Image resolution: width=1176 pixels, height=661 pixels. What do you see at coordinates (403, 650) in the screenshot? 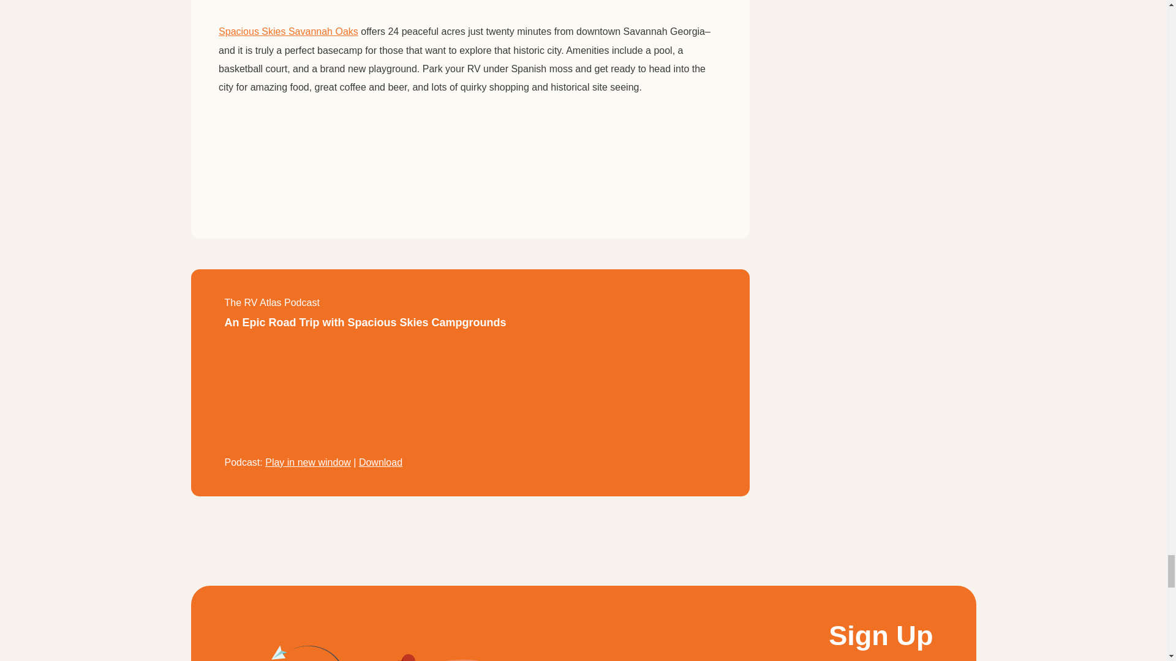
I see `newsletter` at bounding box center [403, 650].